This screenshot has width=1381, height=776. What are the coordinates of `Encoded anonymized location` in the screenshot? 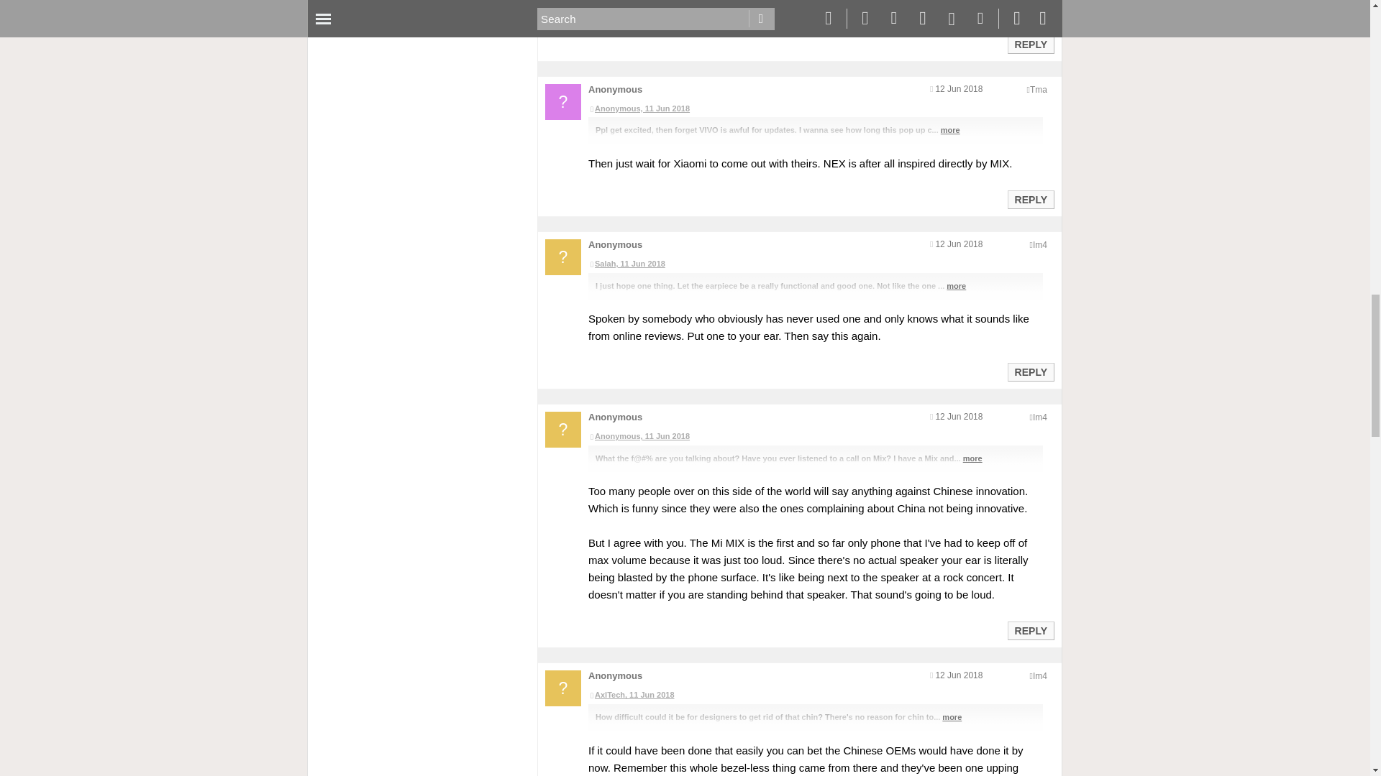 It's located at (1039, 89).